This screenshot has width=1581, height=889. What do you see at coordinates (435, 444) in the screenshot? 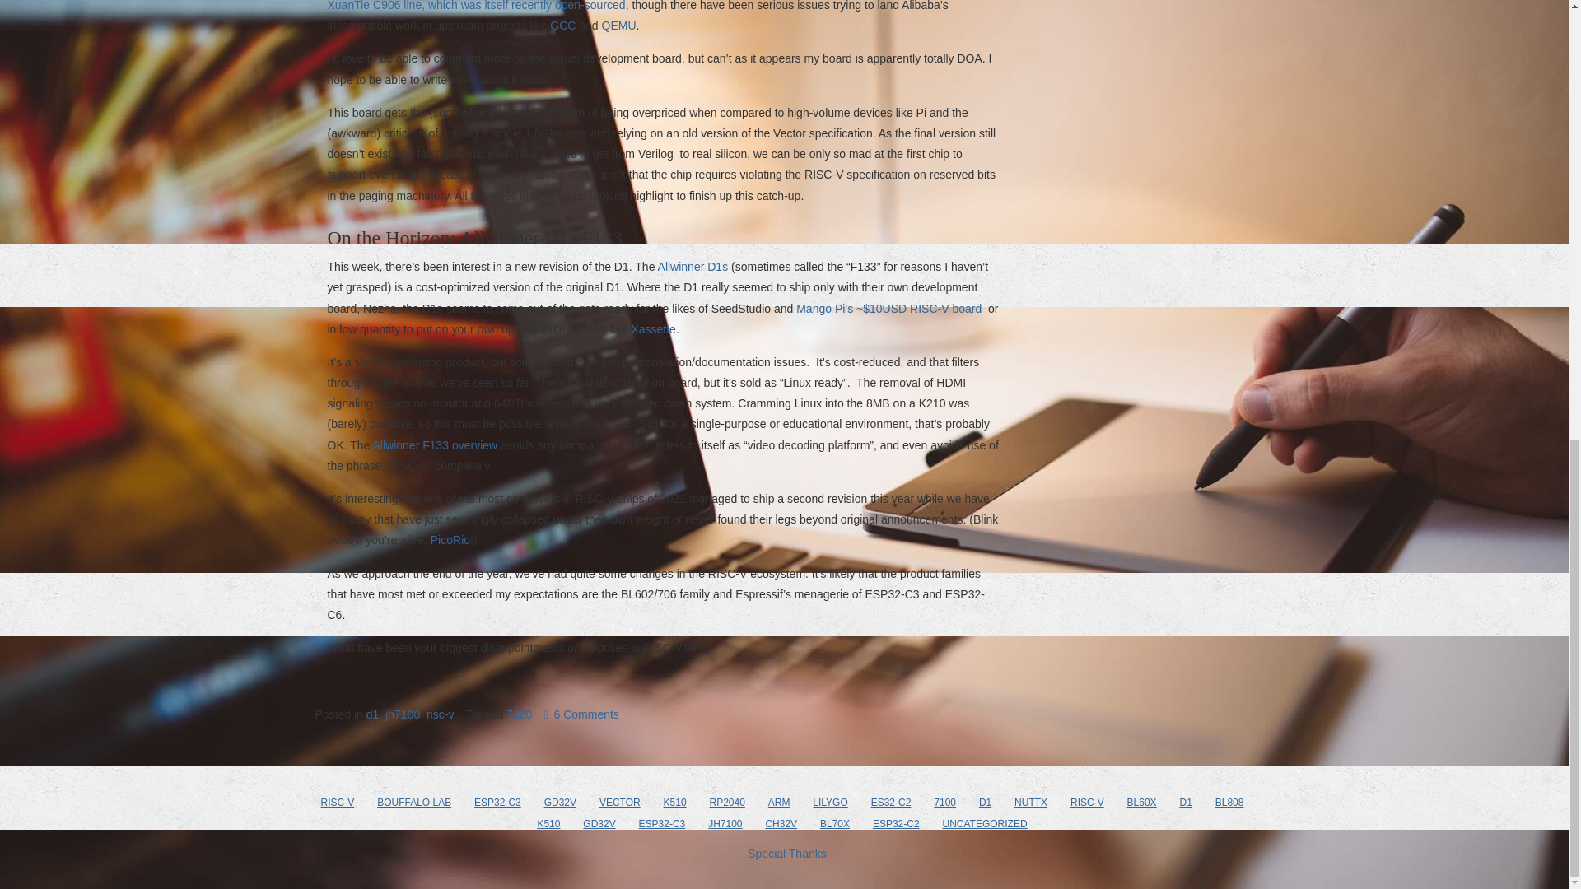
I see `Allwinner F133 overview` at bounding box center [435, 444].